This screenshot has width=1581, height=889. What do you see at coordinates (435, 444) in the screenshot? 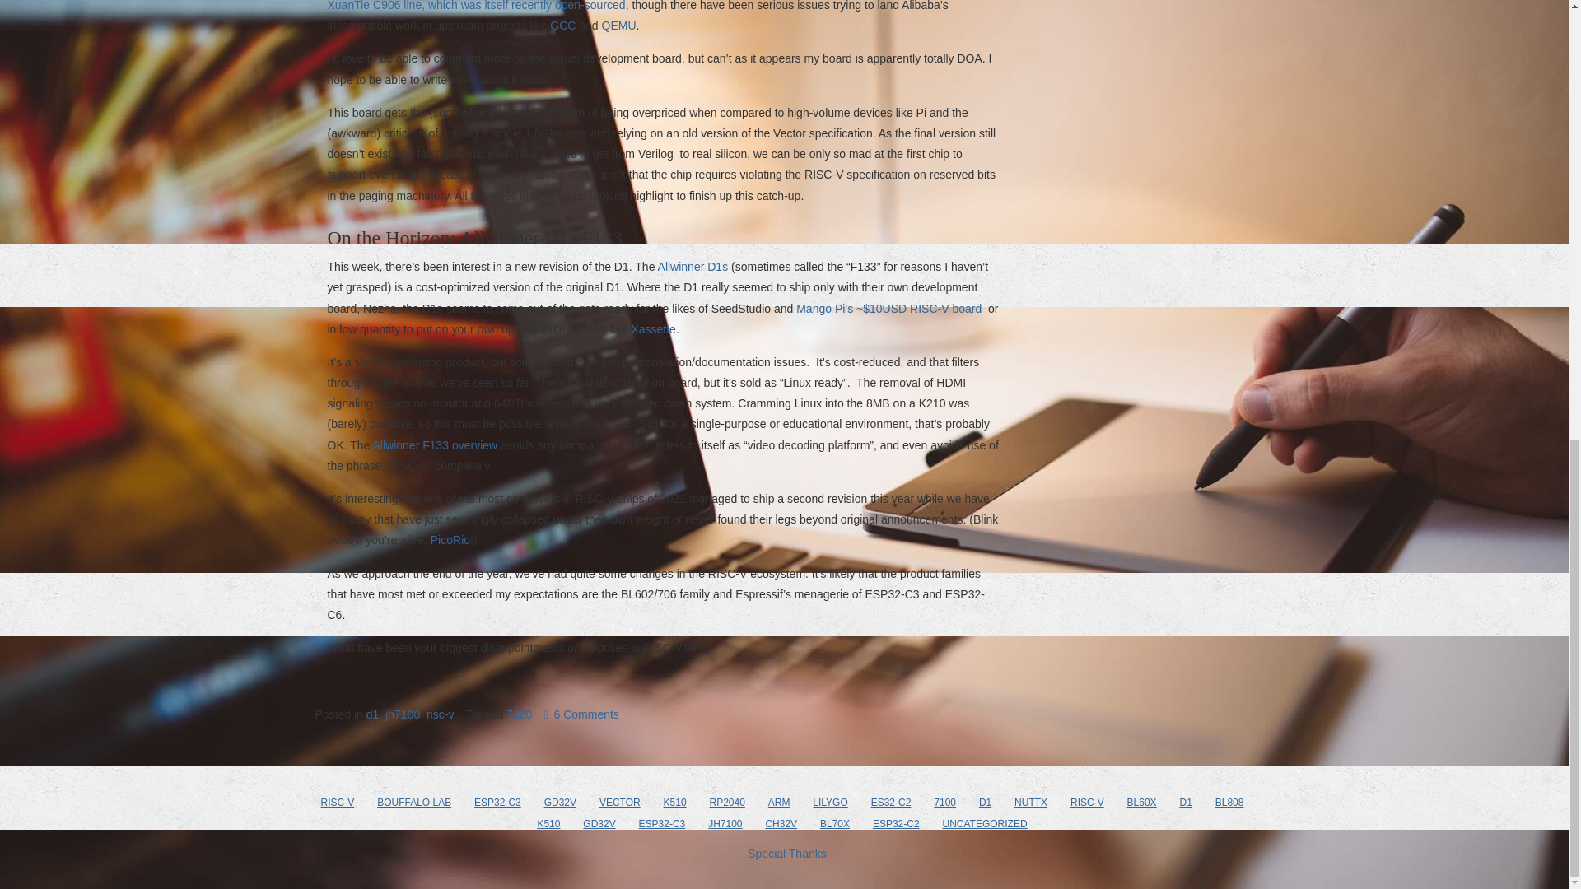
I see `Allwinner F133 overview` at bounding box center [435, 444].